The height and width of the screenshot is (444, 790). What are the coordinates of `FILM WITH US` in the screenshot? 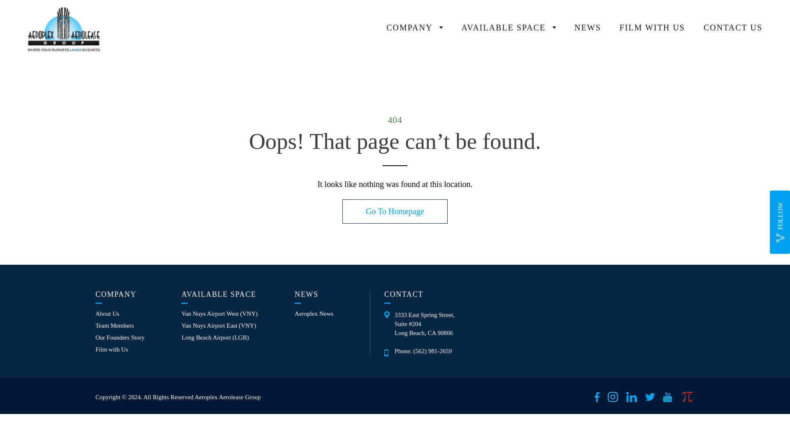 It's located at (652, 27).